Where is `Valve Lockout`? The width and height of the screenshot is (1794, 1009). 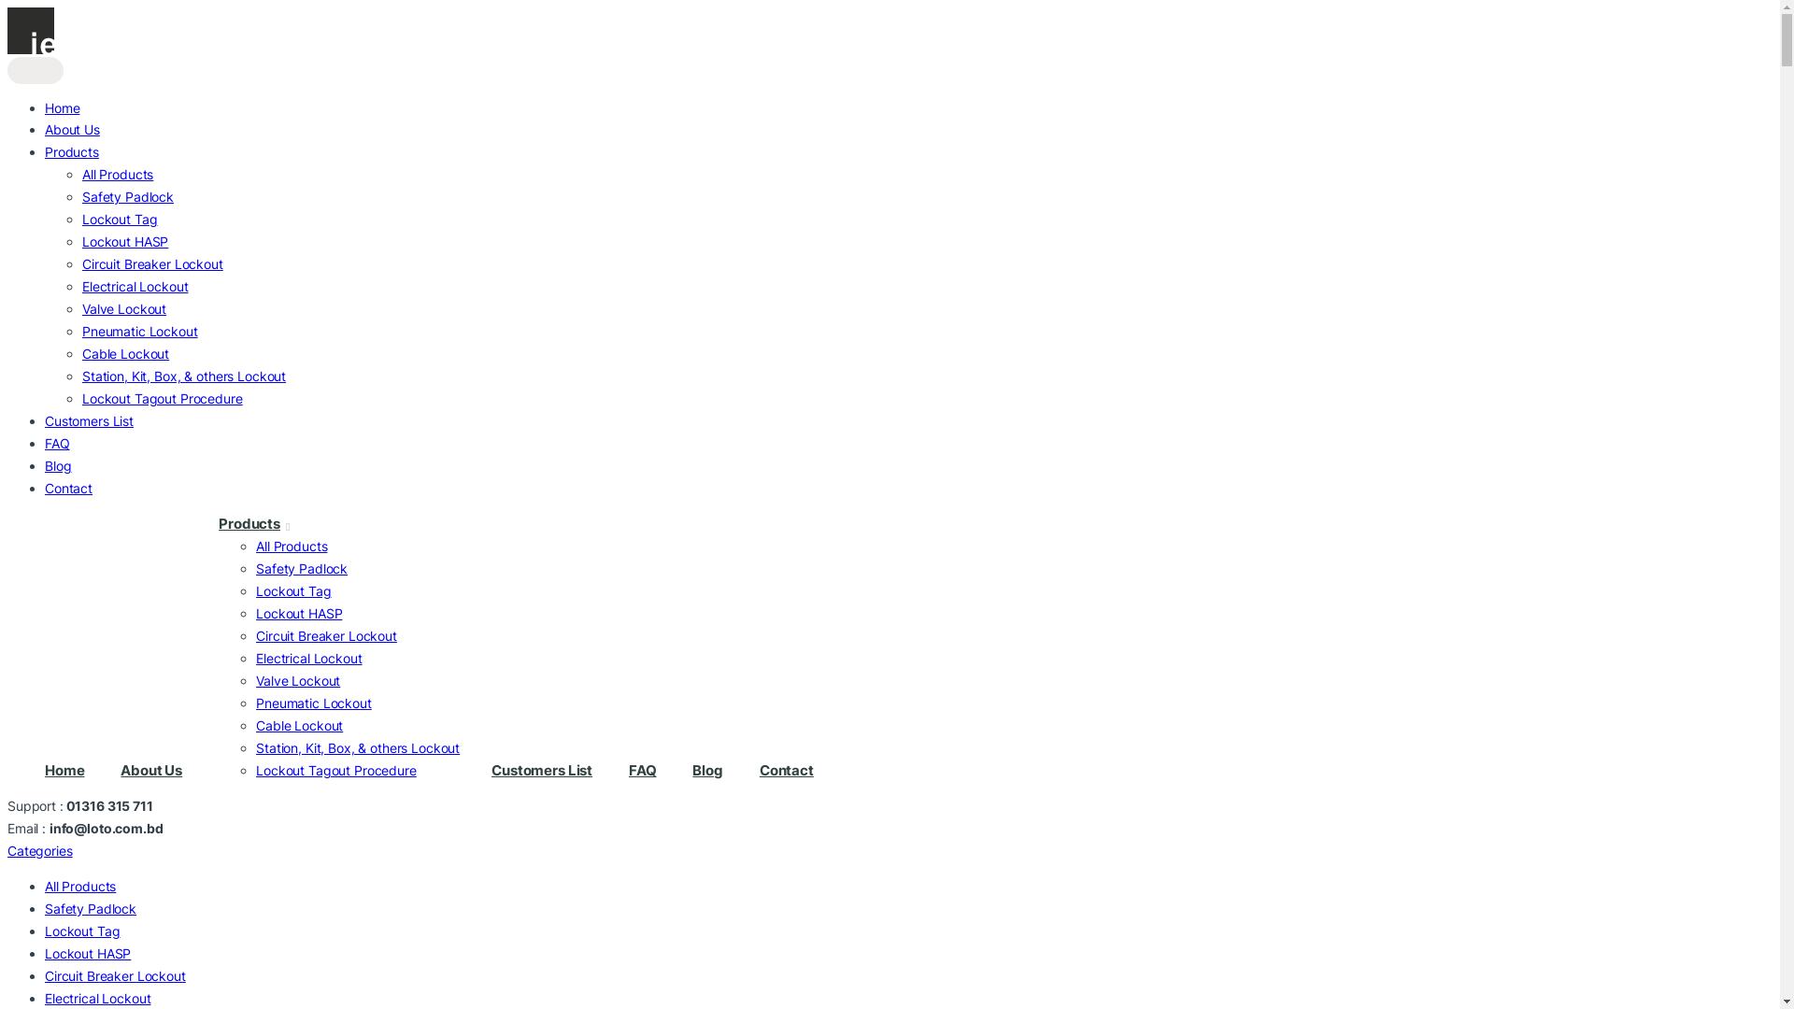
Valve Lockout is located at coordinates (298, 680).